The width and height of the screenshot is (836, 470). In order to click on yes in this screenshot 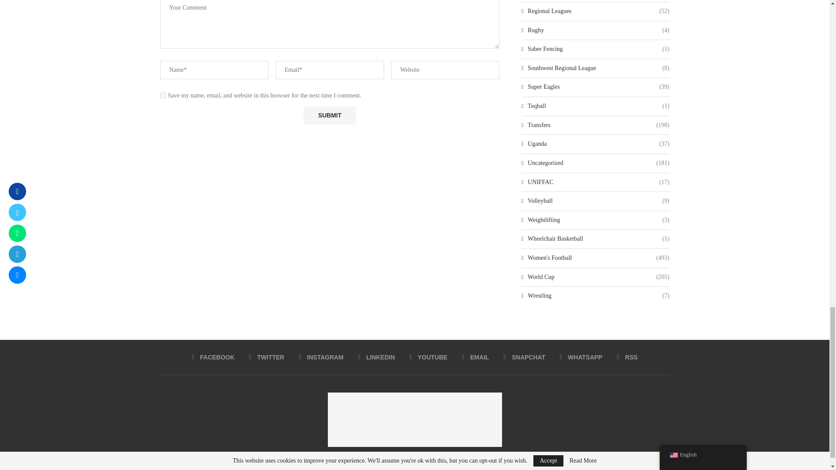, I will do `click(163, 95)`.